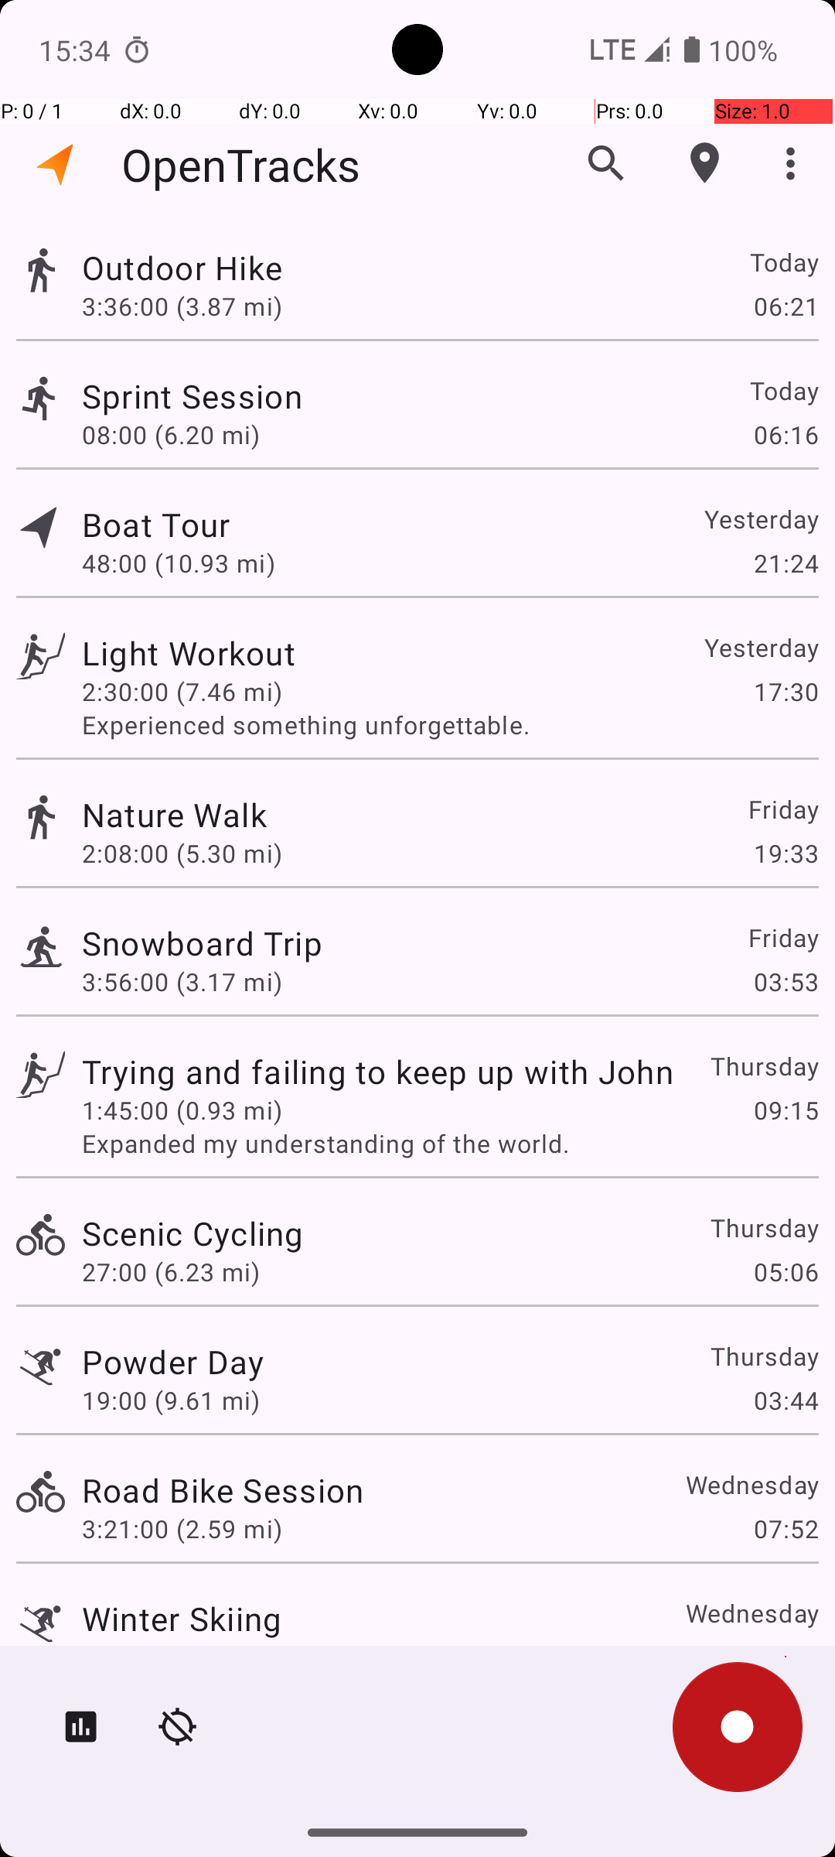  I want to click on 19:33, so click(786, 853).